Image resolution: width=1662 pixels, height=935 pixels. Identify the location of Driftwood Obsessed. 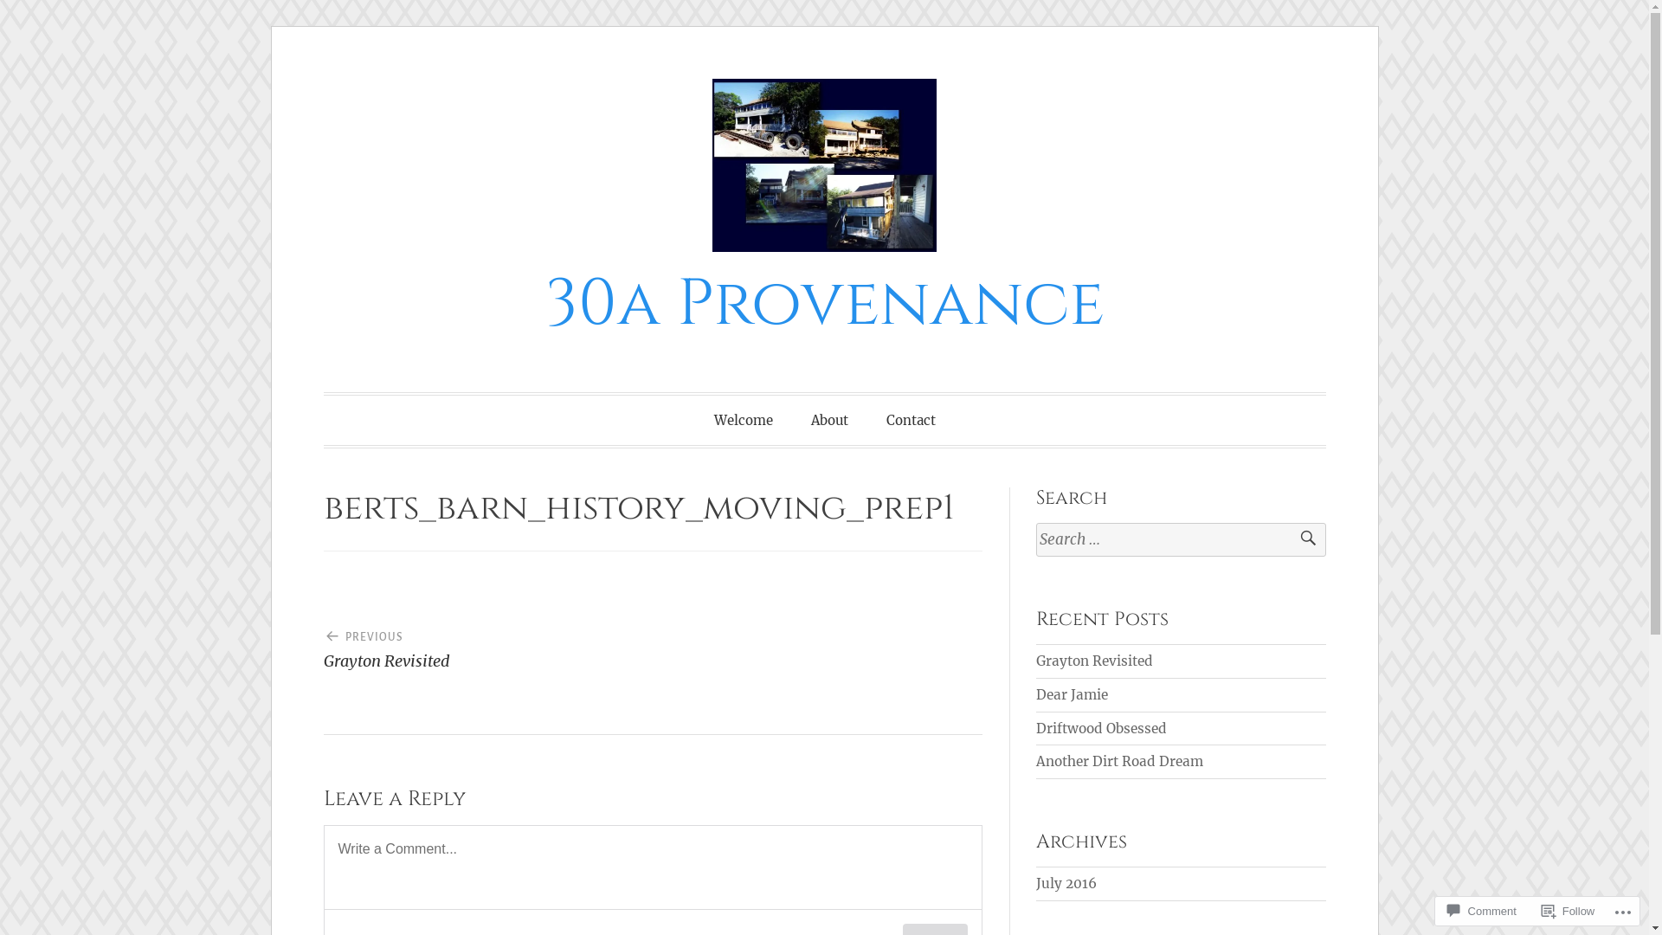
(1101, 729).